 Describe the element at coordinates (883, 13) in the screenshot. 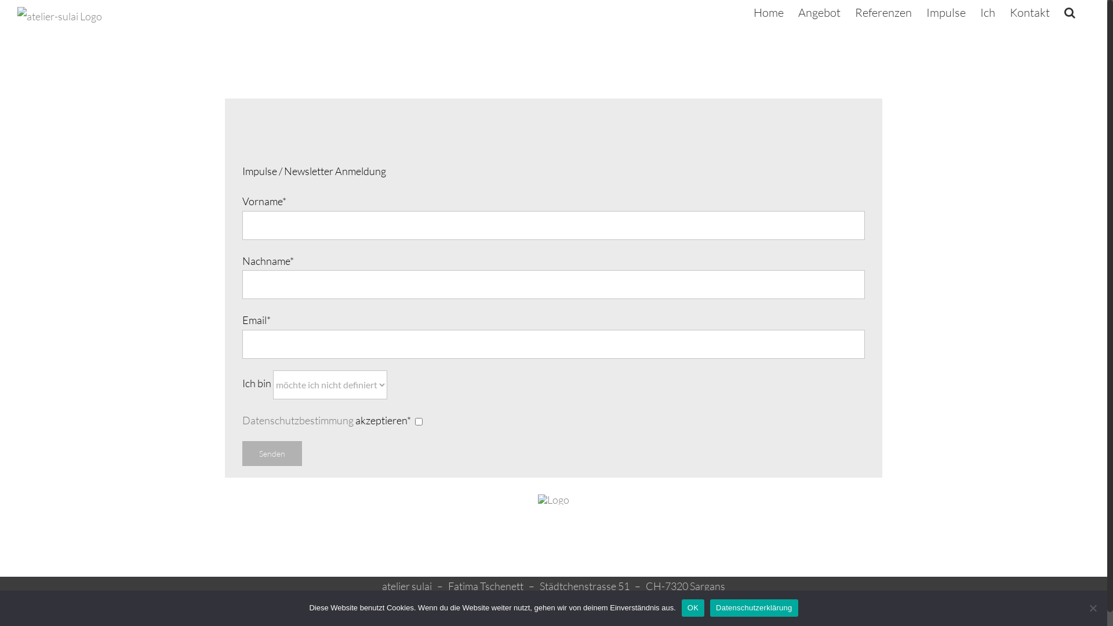

I see `Referenzen` at that location.